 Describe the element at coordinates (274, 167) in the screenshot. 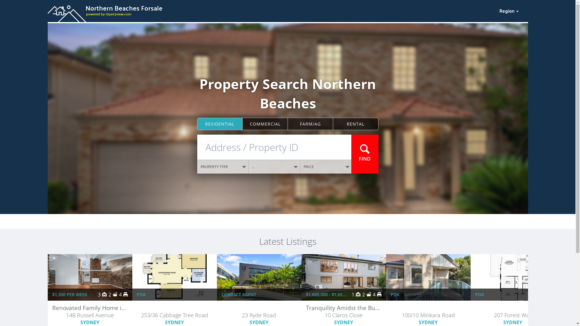

I see `...` at that location.